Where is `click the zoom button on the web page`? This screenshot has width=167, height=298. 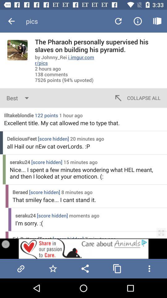 click the zoom button on the web page is located at coordinates (161, 233).